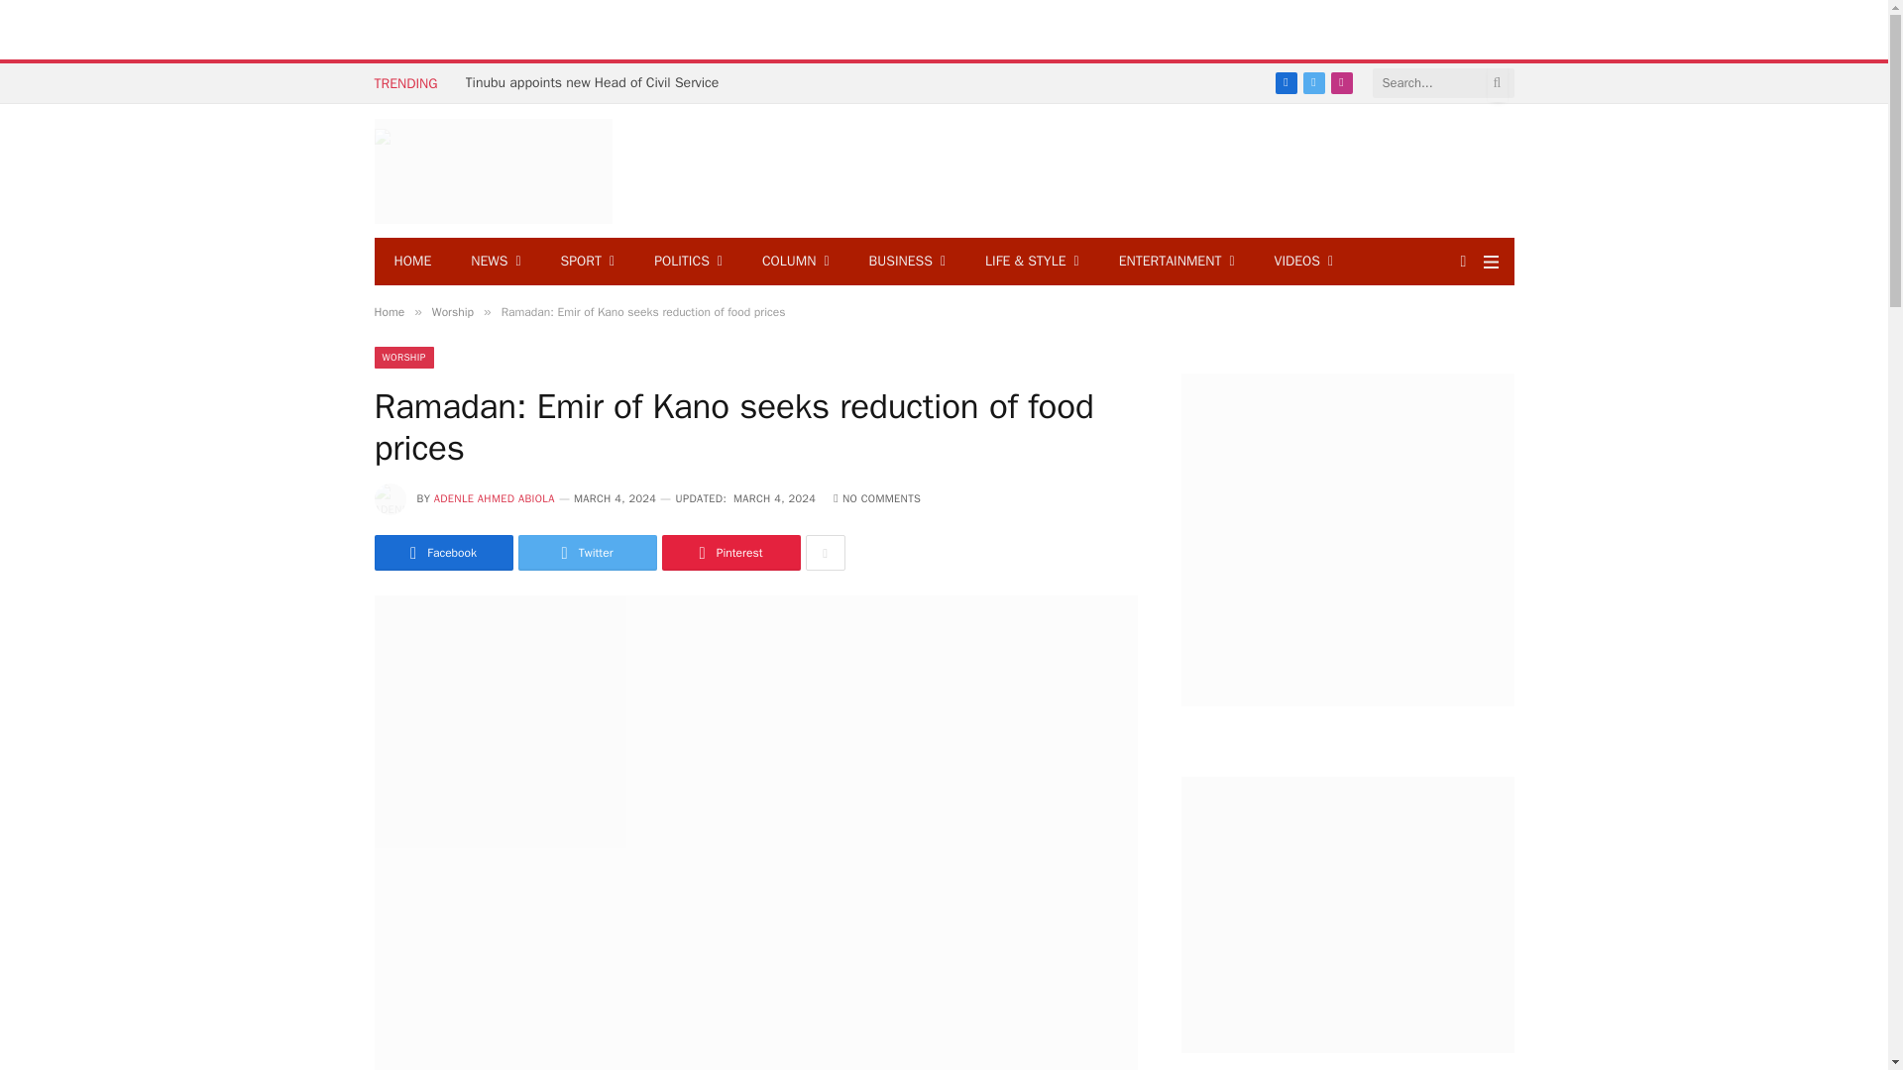 Image resolution: width=1903 pixels, height=1070 pixels. Describe the element at coordinates (1340, 83) in the screenshot. I see `Instagram` at that location.